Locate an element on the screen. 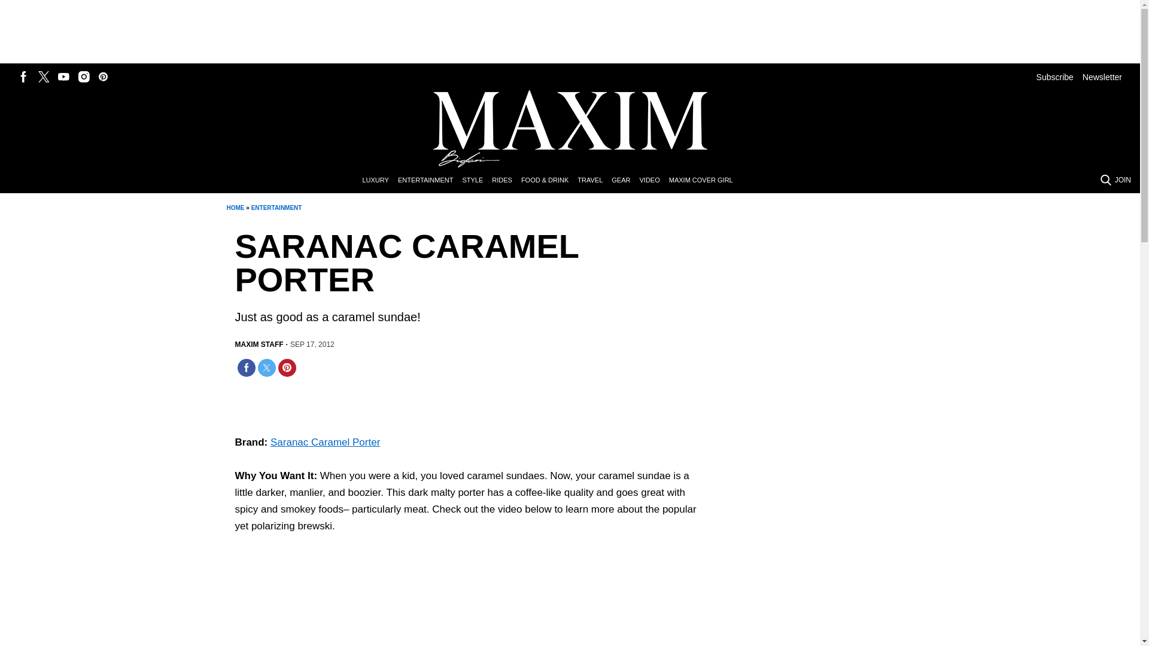  ENTERTAINMENT is located at coordinates (430, 181).